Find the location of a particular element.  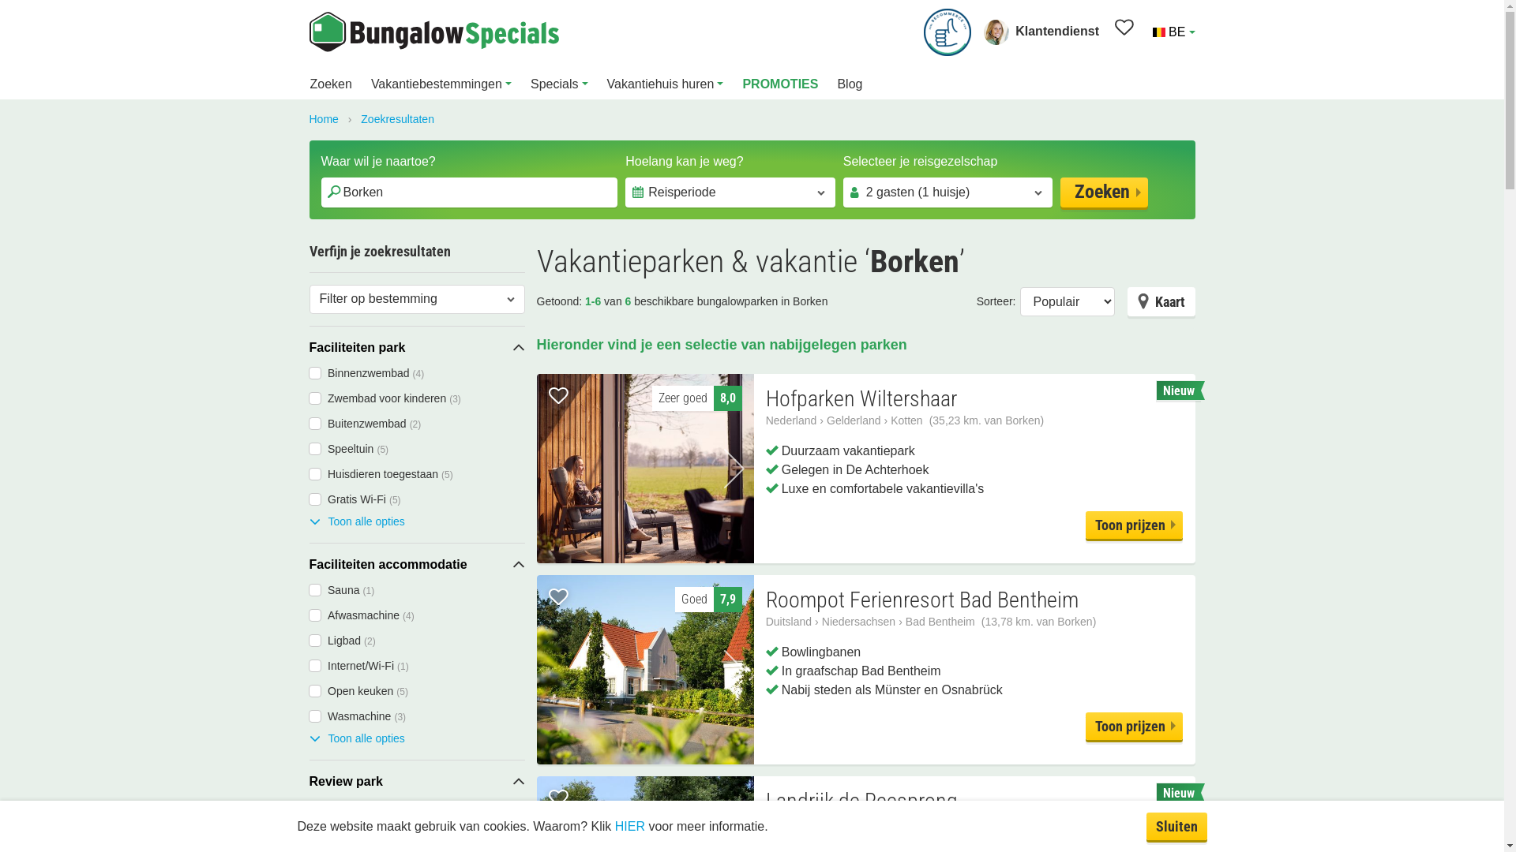

Faciliteiten park is located at coordinates (417, 348).